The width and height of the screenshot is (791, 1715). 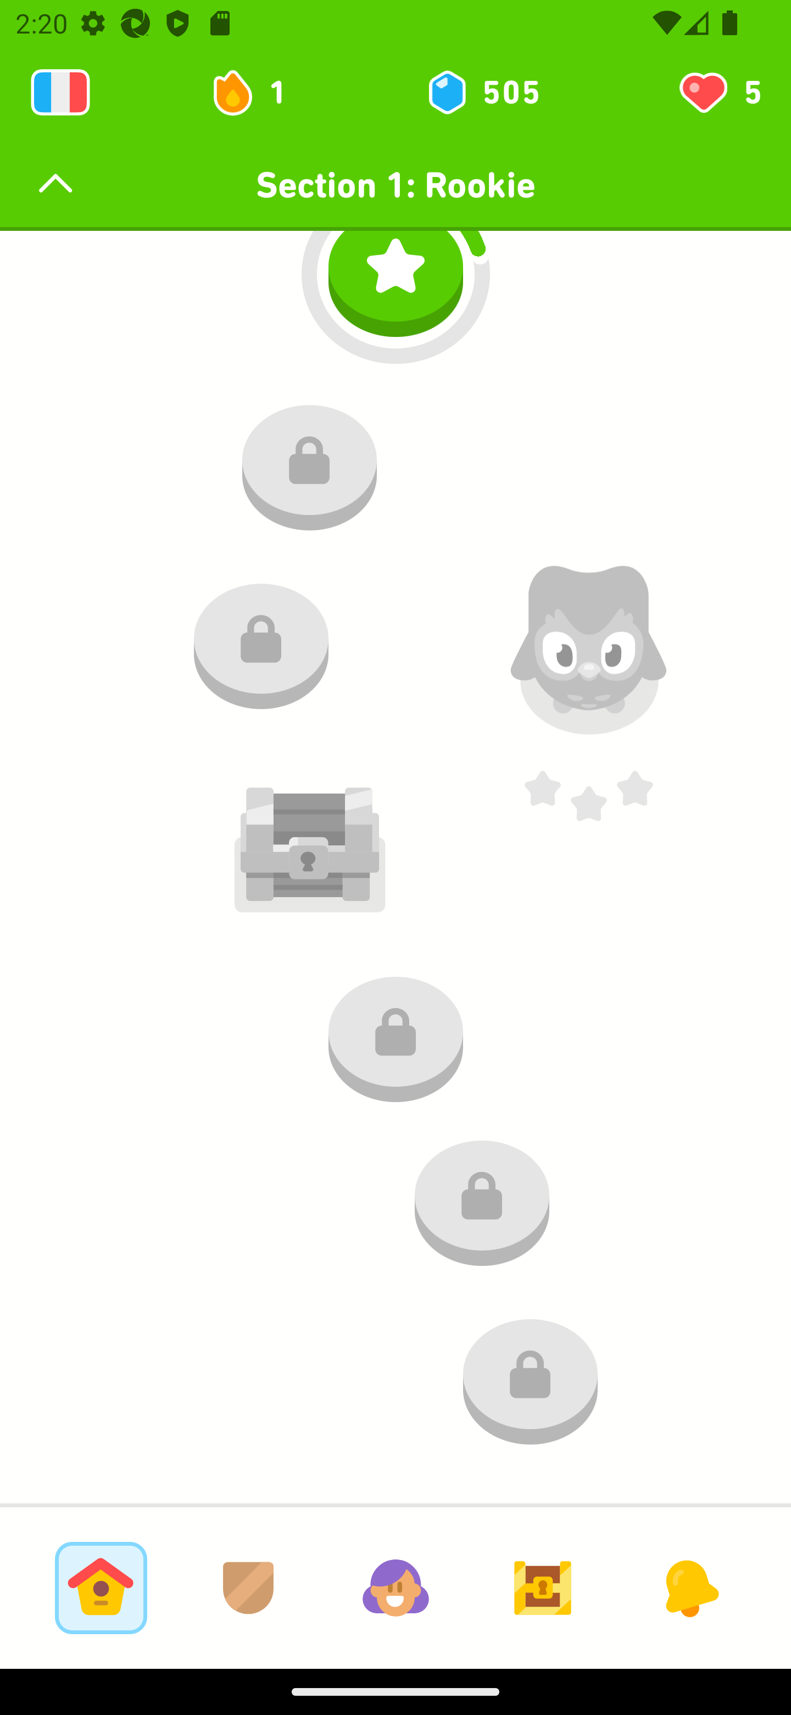 What do you see at coordinates (690, 1587) in the screenshot?
I see `News Tab` at bounding box center [690, 1587].